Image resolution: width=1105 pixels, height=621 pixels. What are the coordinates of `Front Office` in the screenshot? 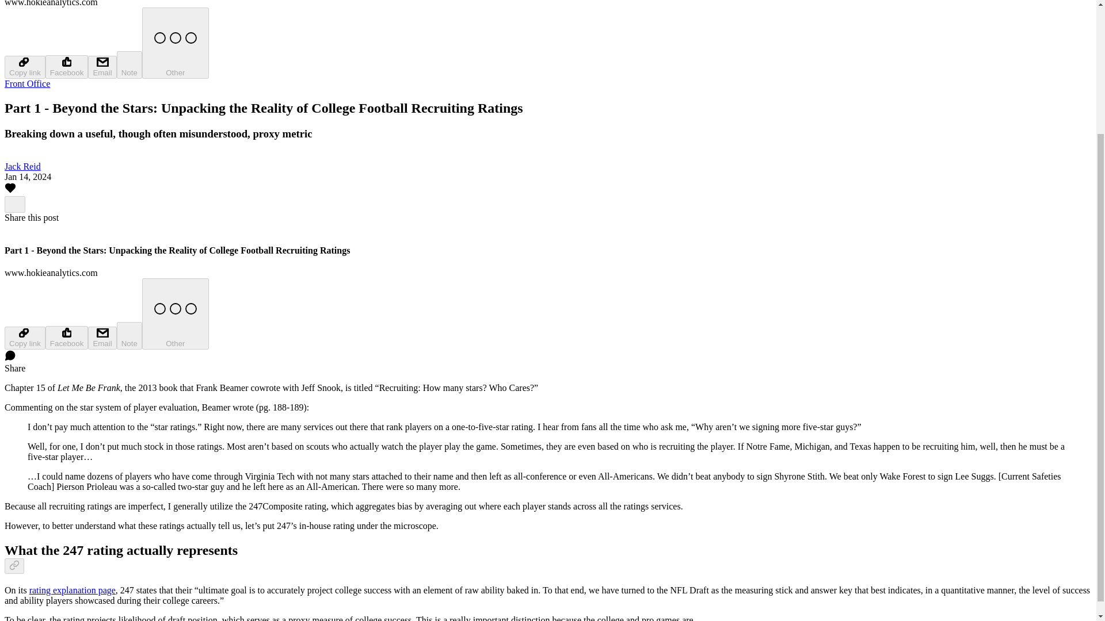 It's located at (26, 84).